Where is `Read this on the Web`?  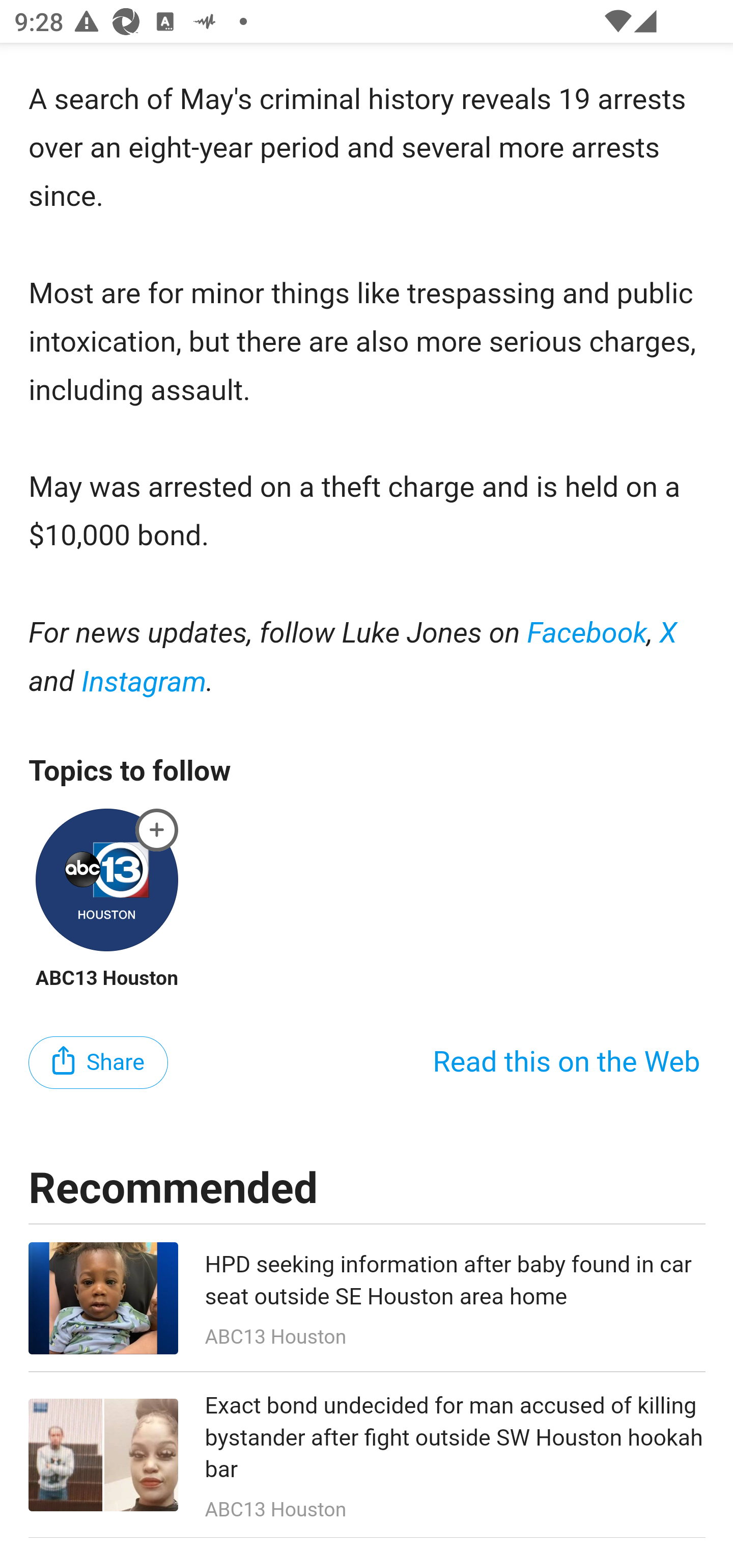 Read this on the Web is located at coordinates (566, 1064).